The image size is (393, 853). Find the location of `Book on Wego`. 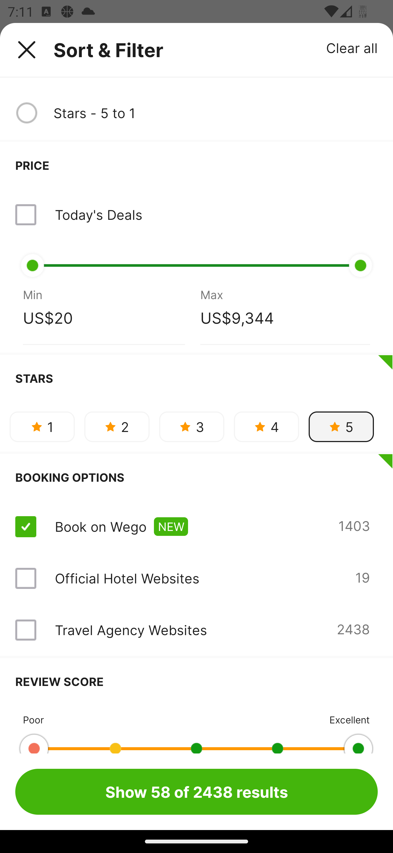

Book on Wego is located at coordinates (100, 527).